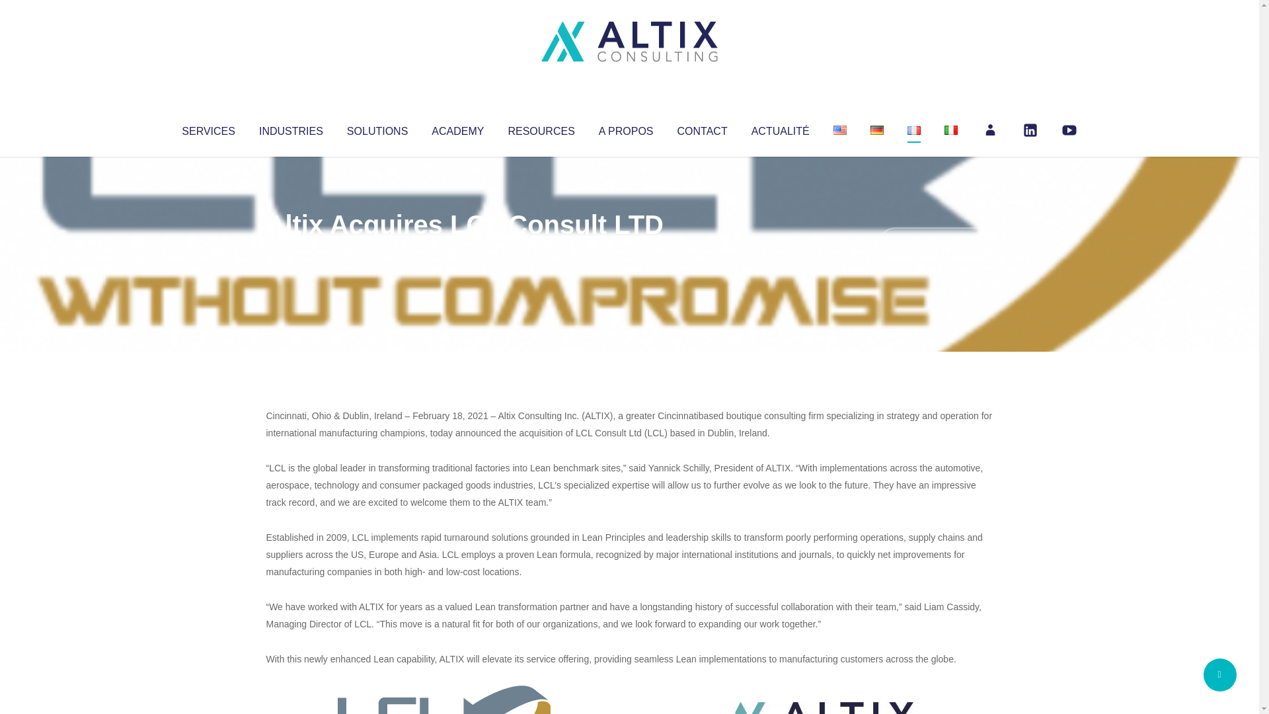  Describe the element at coordinates (208, 128) in the screenshot. I see `SERVICES` at that location.